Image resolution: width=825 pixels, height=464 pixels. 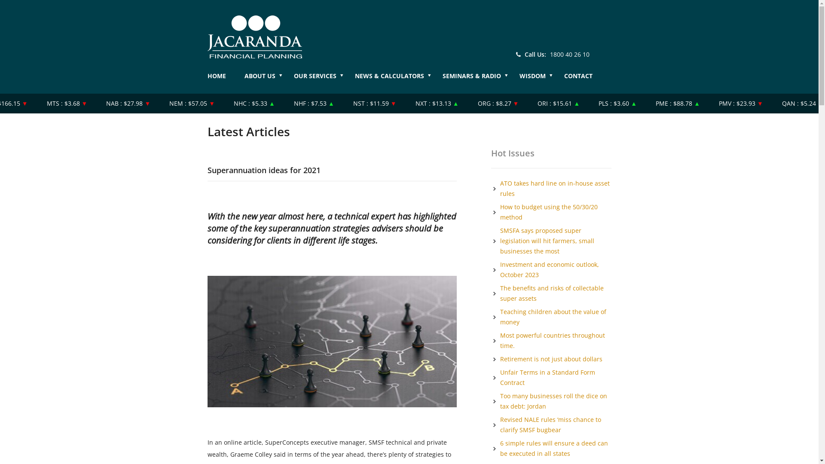 What do you see at coordinates (552, 293) in the screenshot?
I see `The benefits and risks of collectable super assets` at bounding box center [552, 293].